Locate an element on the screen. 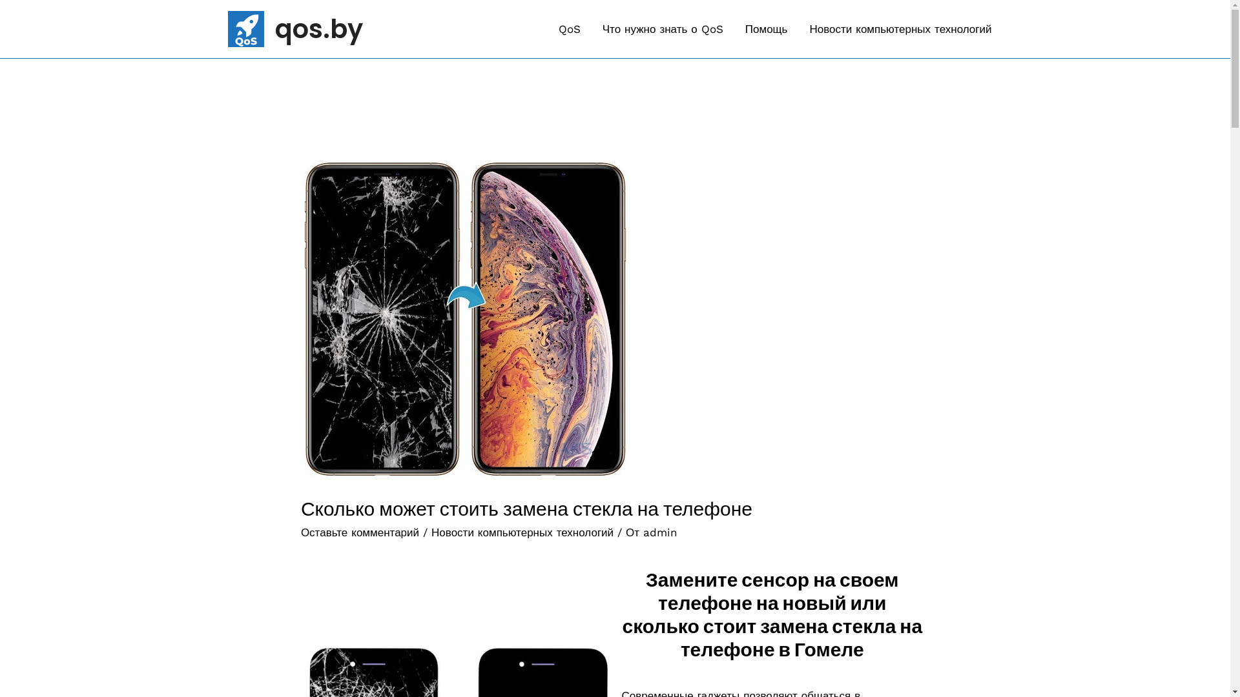  admin is located at coordinates (660, 532).